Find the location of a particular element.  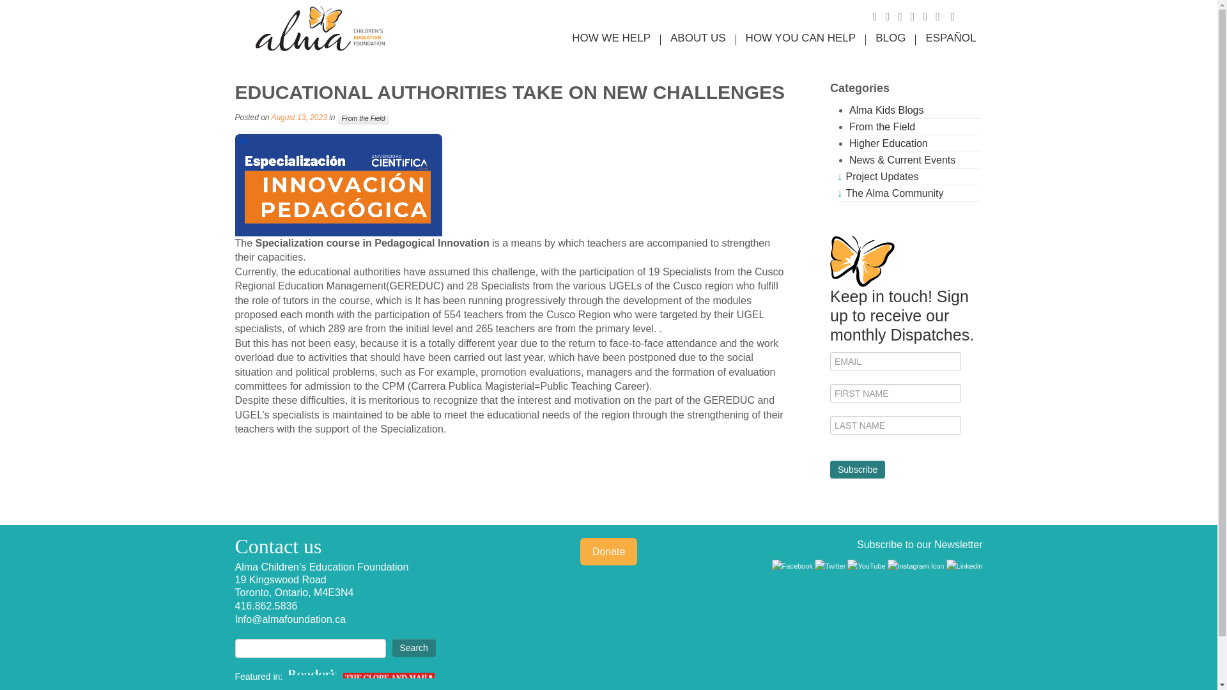

Follow me on LinkedIn is located at coordinates (942, 17).